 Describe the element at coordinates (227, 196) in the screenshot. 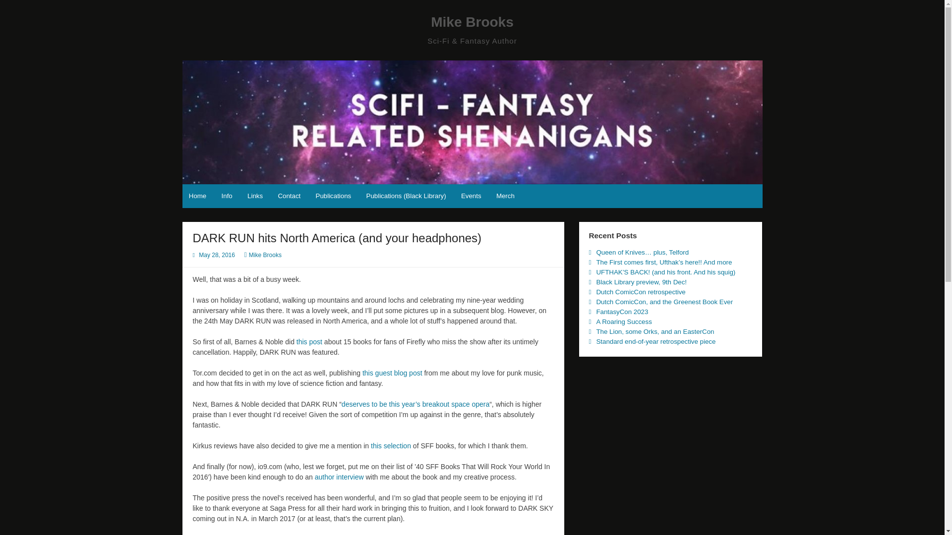

I see `Info` at that location.